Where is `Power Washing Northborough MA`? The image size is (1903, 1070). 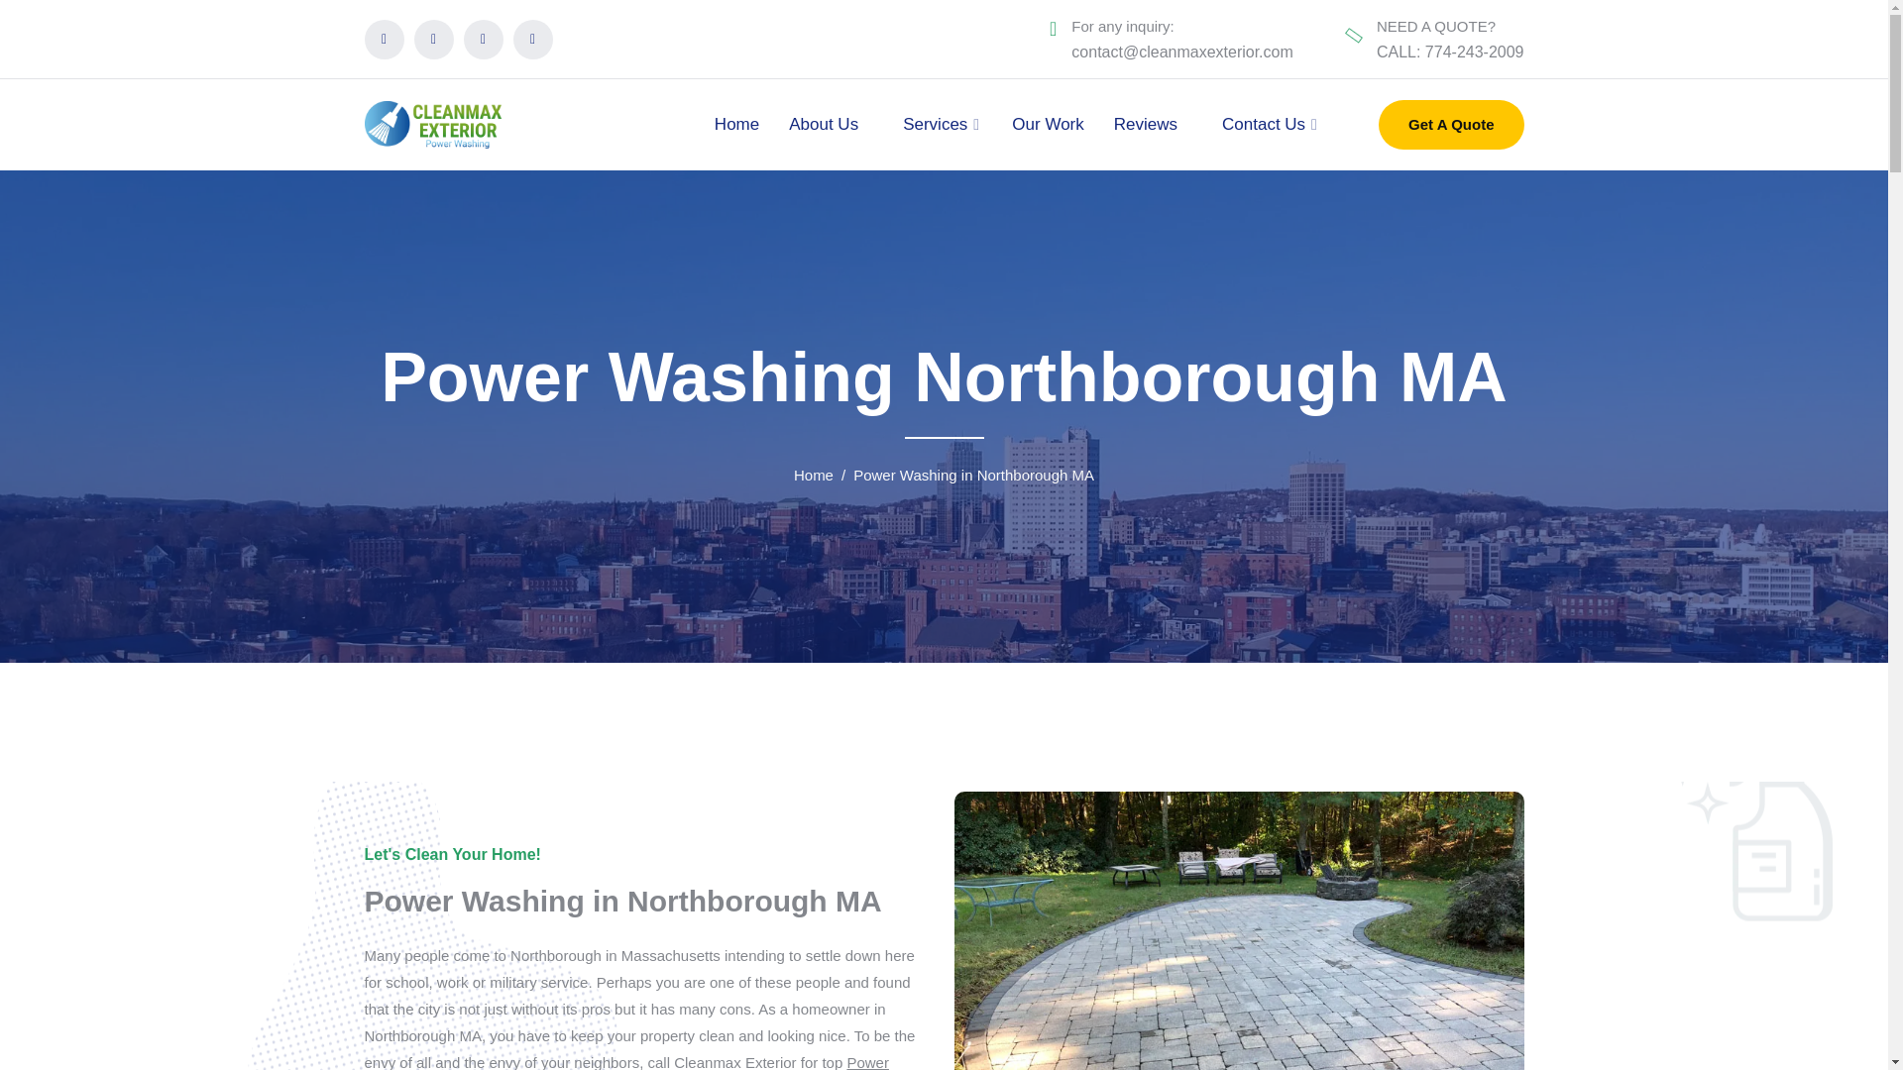 Power Washing Northborough MA is located at coordinates (626, 1062).